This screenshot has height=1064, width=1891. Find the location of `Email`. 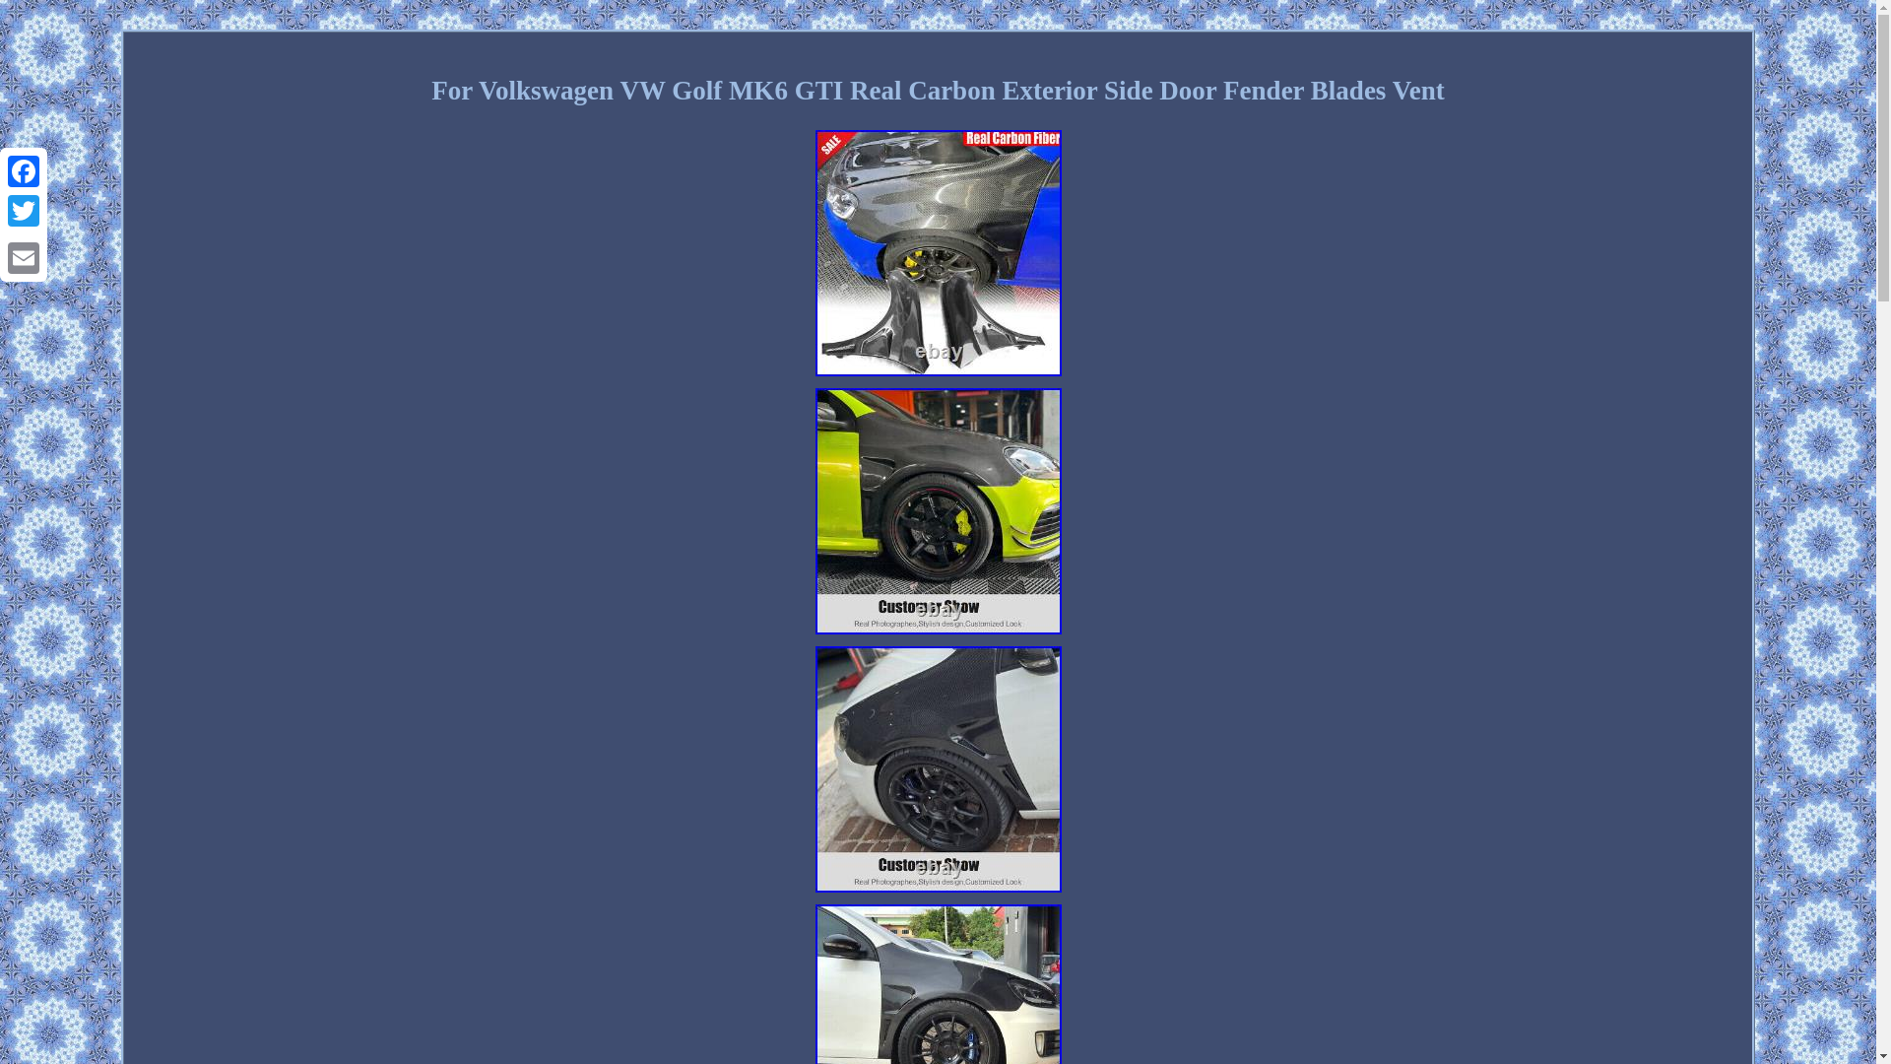

Email is located at coordinates (24, 257).